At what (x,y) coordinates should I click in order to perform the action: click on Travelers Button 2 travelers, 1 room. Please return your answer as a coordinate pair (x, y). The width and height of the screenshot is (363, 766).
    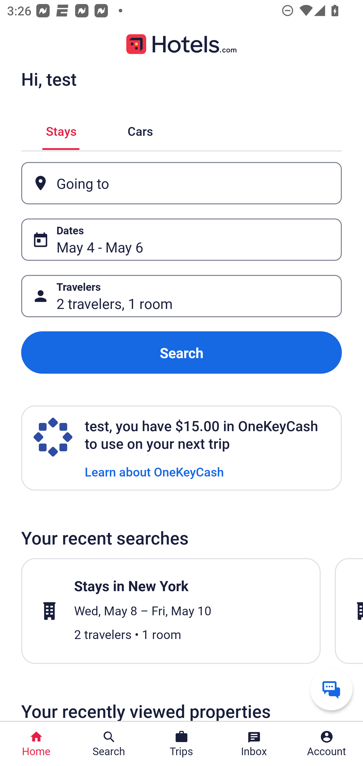
    Looking at the image, I should click on (181, 296).